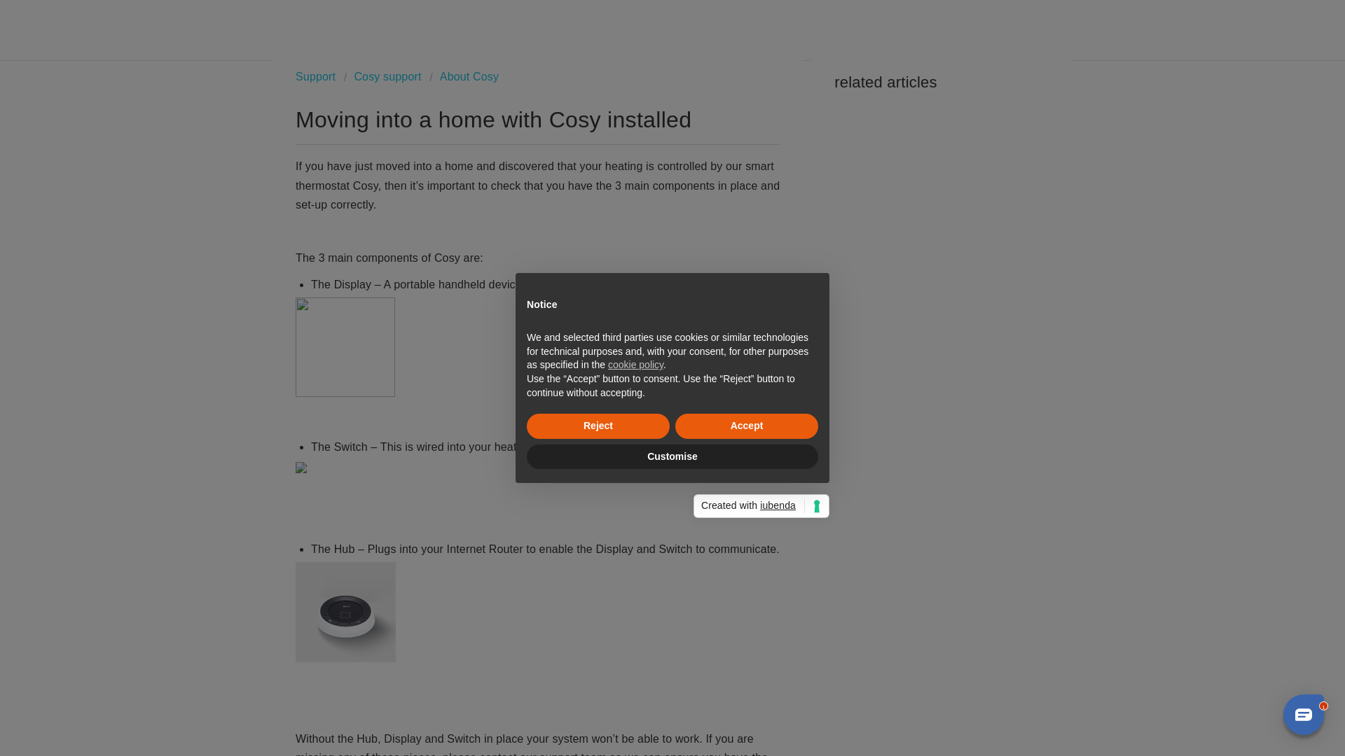  What do you see at coordinates (761, 505) in the screenshot?
I see `iubenda - Cookie Policy and Cookie Compliance Management` at bounding box center [761, 505].